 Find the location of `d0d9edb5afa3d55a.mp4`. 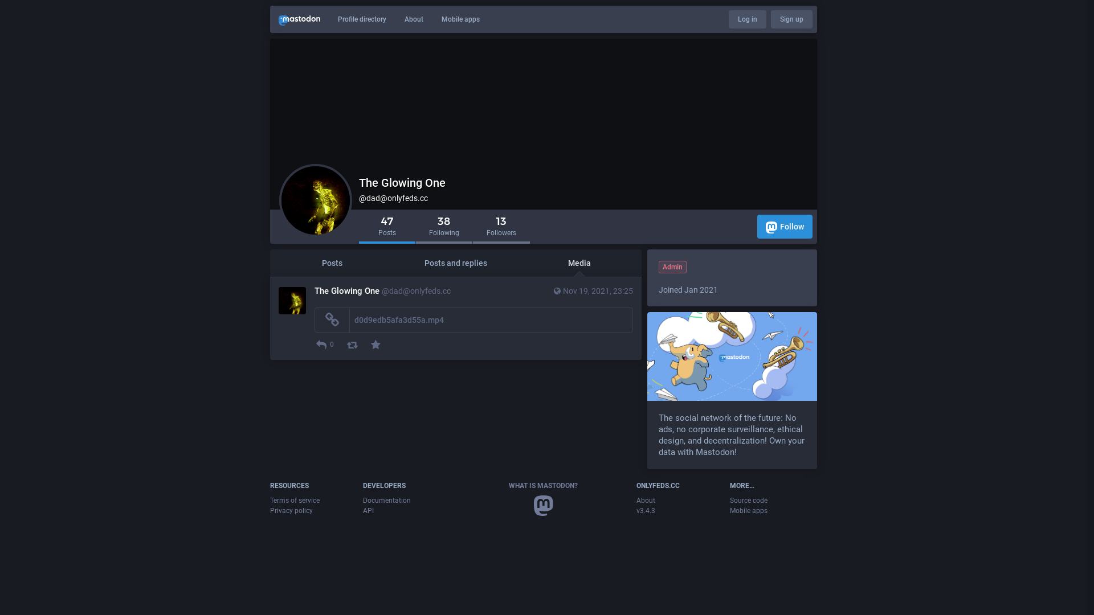

d0d9edb5afa3d55a.mp4 is located at coordinates (399, 320).